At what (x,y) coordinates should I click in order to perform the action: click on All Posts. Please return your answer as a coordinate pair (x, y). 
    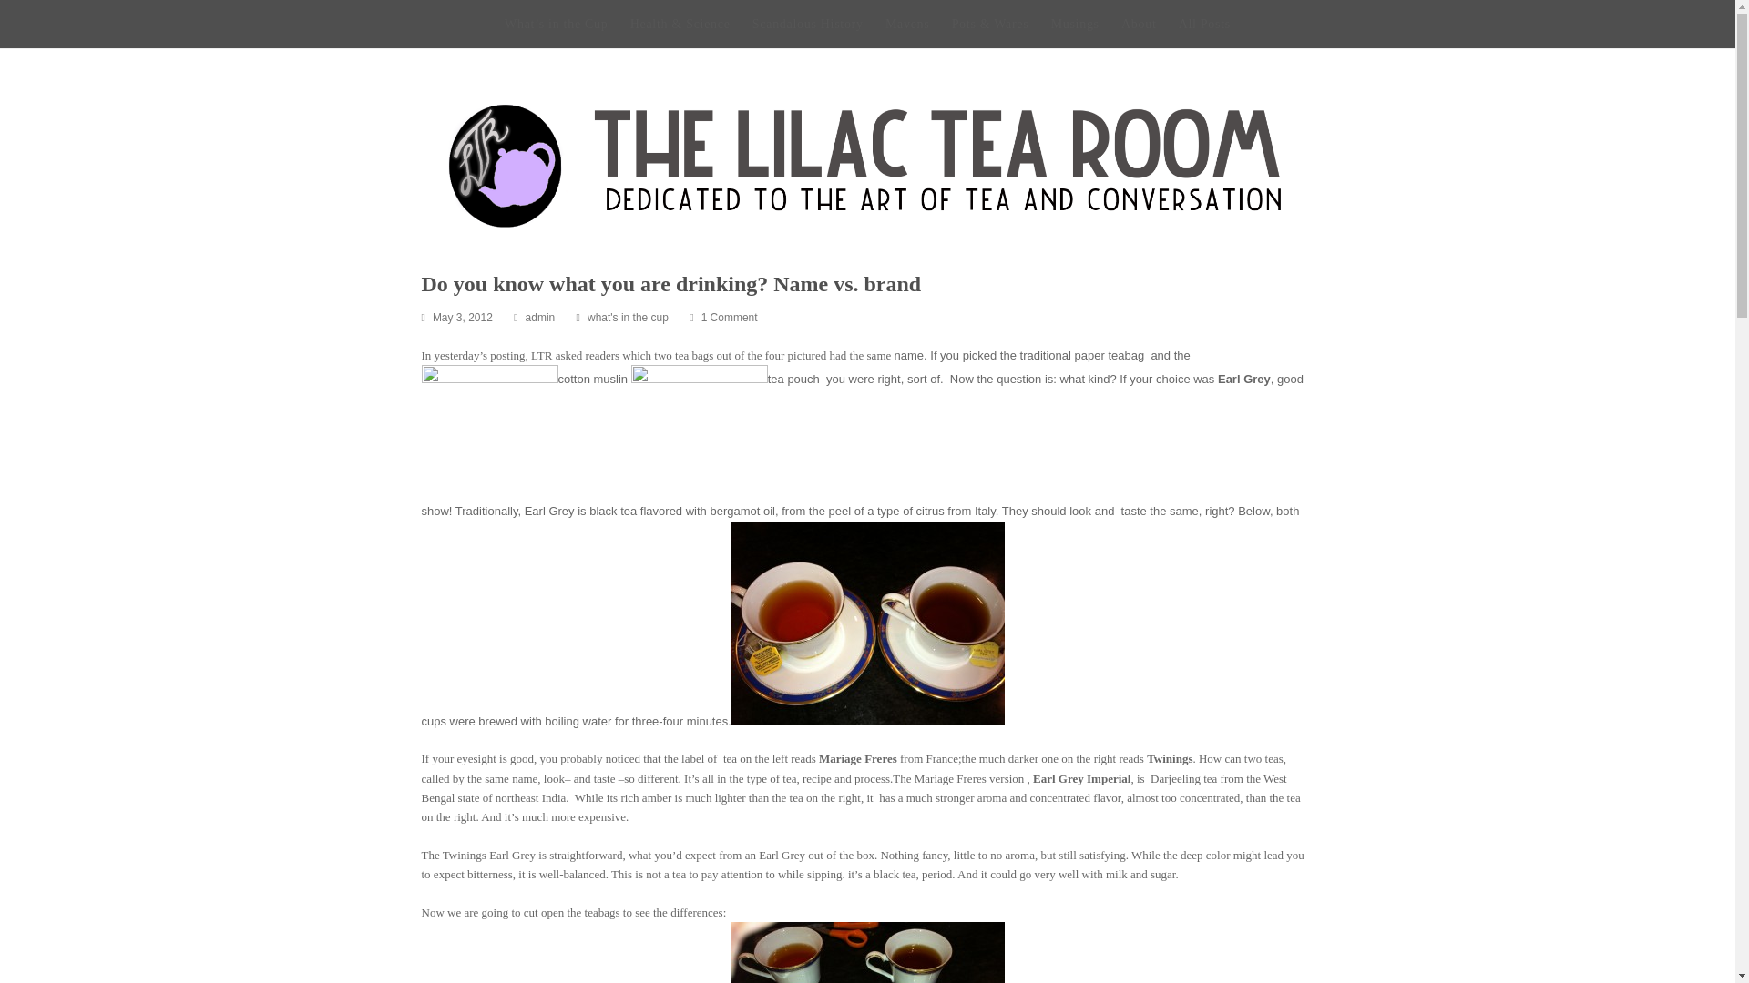
    Looking at the image, I should click on (1204, 24).